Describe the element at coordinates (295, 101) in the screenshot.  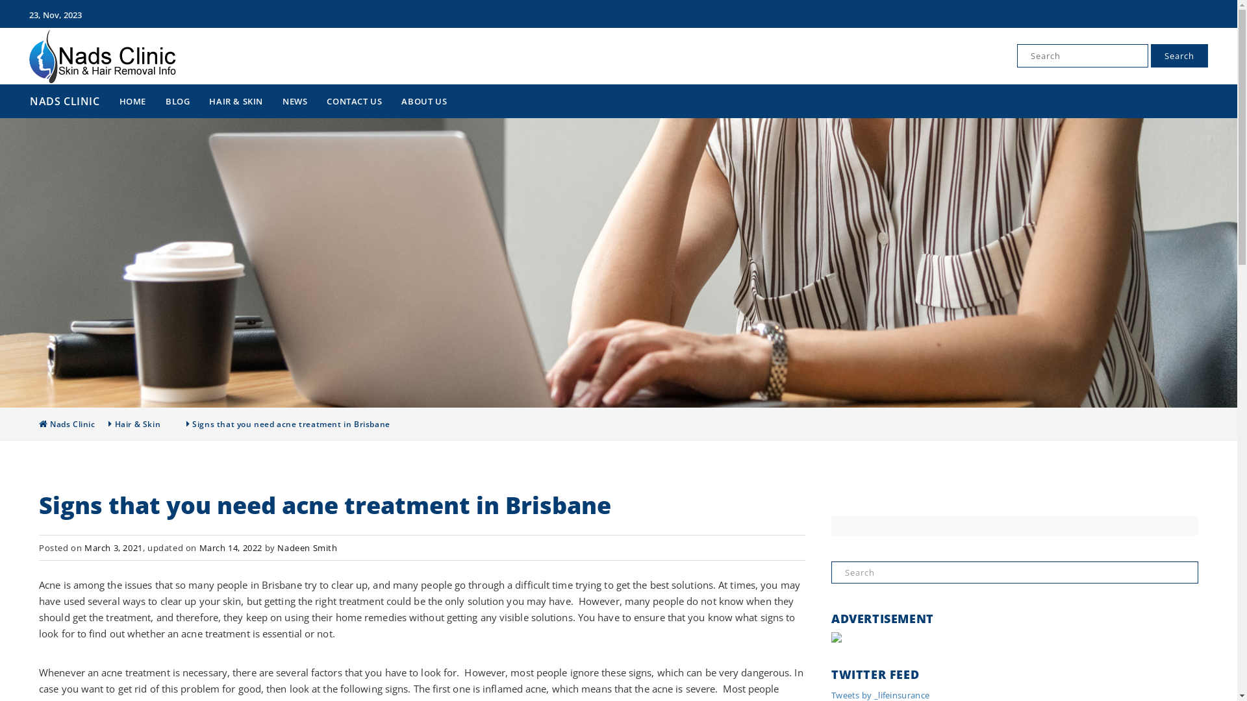
I see `NEWS` at that location.